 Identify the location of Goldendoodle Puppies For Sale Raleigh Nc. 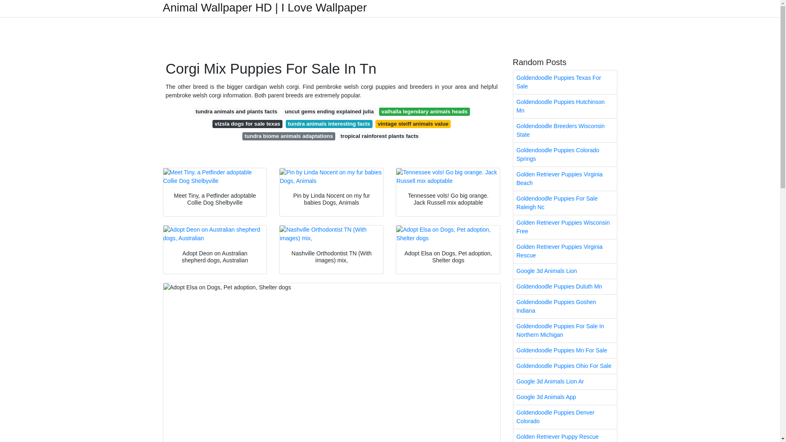
(565, 203).